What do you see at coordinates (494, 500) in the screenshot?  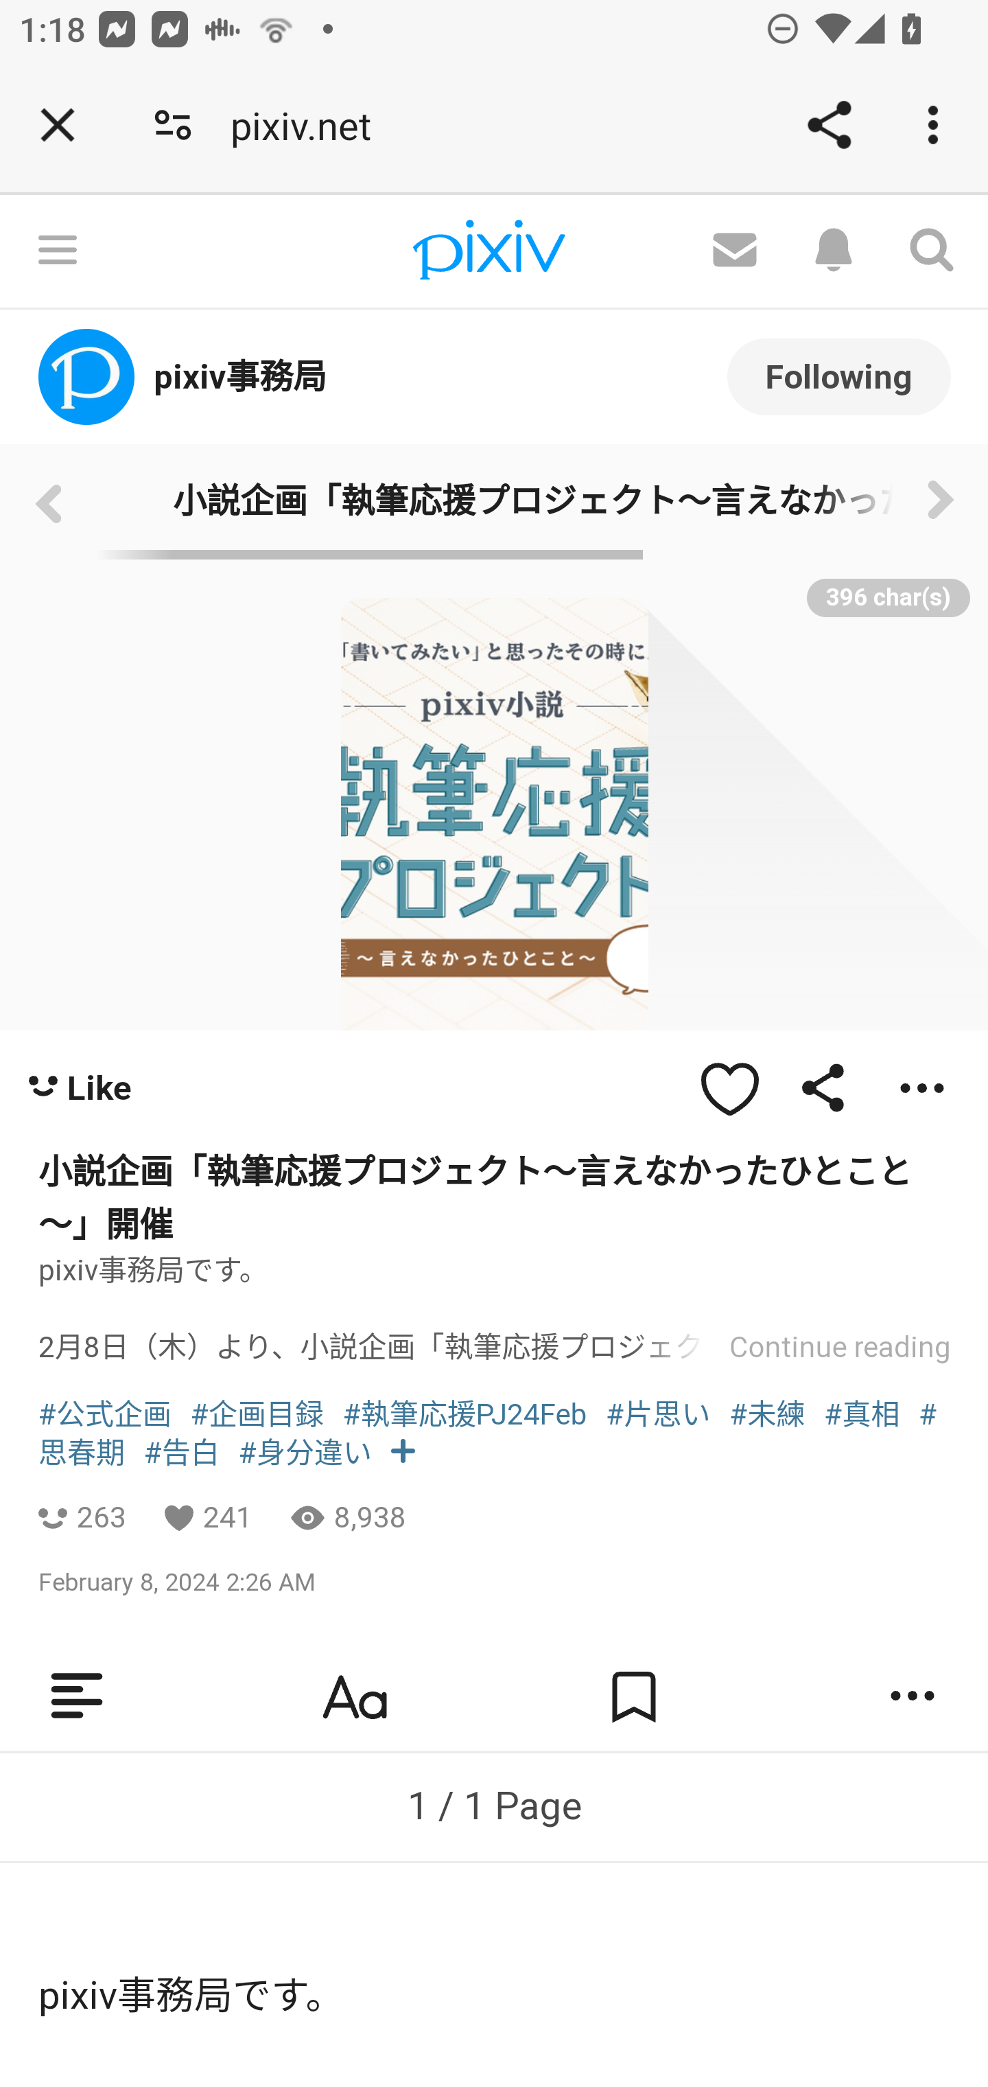 I see `小説企画「執筆応援プロジェクト～言えなかったひとこと～」開催` at bounding box center [494, 500].